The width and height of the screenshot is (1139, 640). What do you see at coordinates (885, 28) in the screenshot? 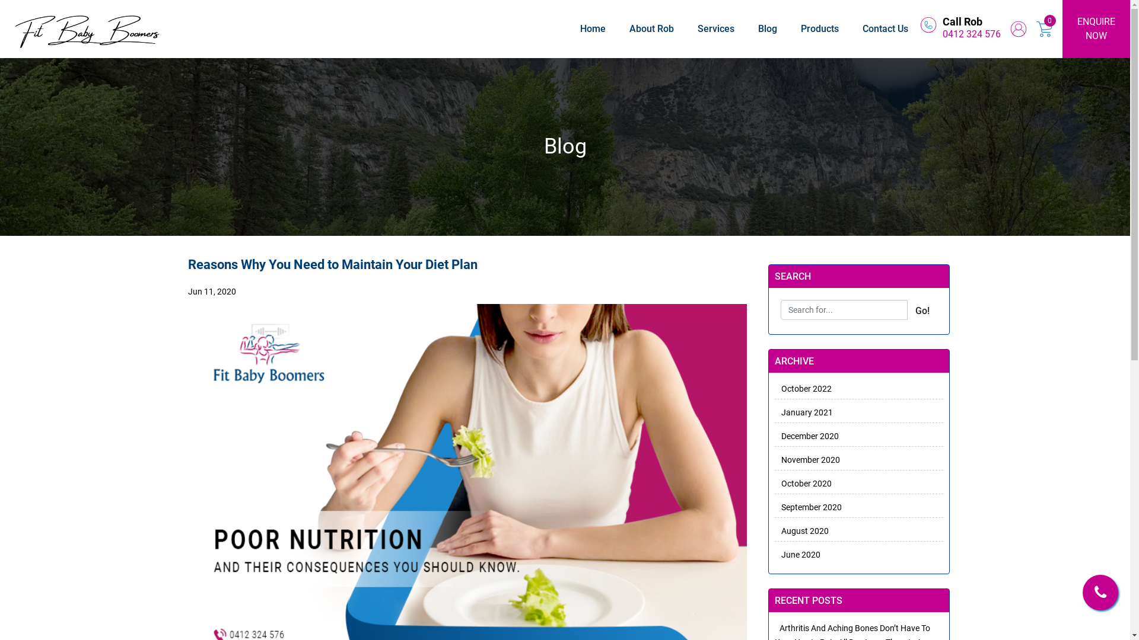
I see `Contact Us` at bounding box center [885, 28].